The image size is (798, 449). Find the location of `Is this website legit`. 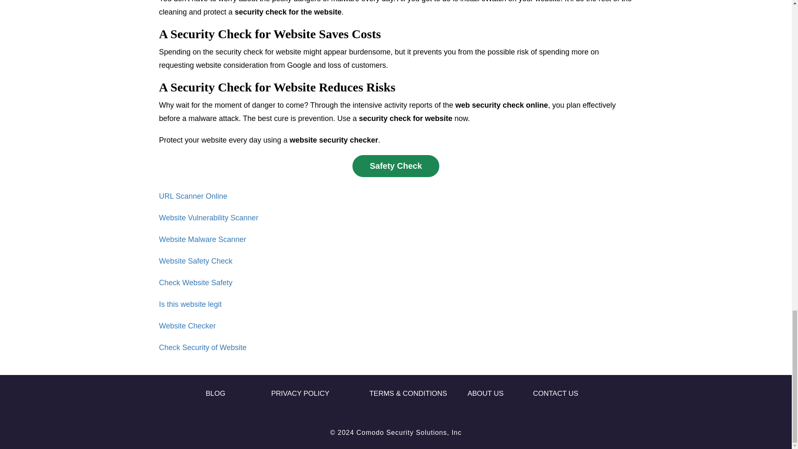

Is this website legit is located at coordinates (190, 304).